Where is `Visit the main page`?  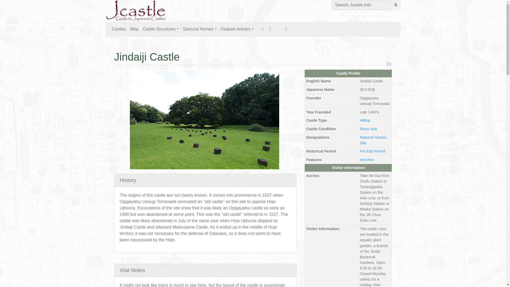 Visit the main page is located at coordinates (135, 10).